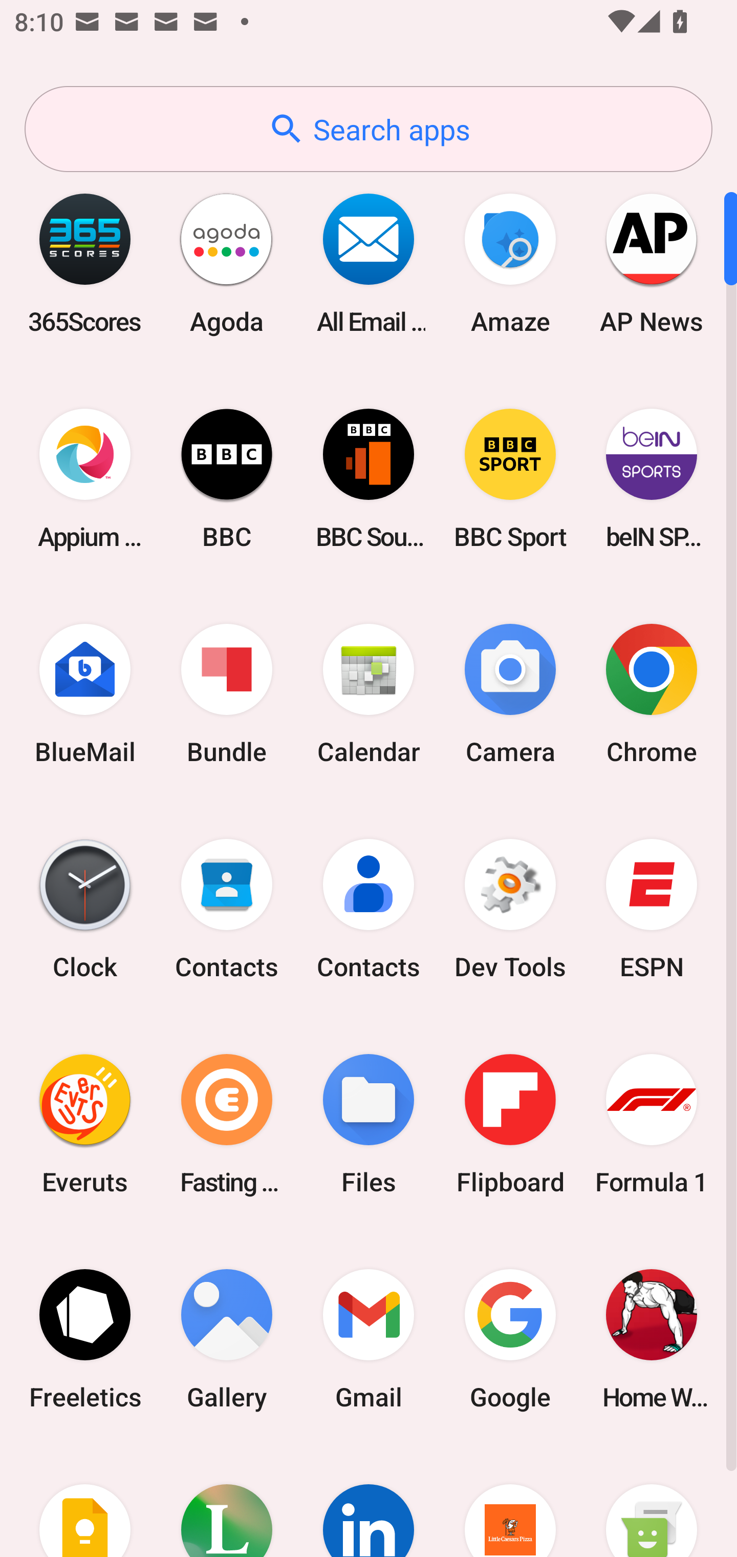 Image resolution: width=737 pixels, height=1557 pixels. I want to click on Everuts, so click(85, 1124).